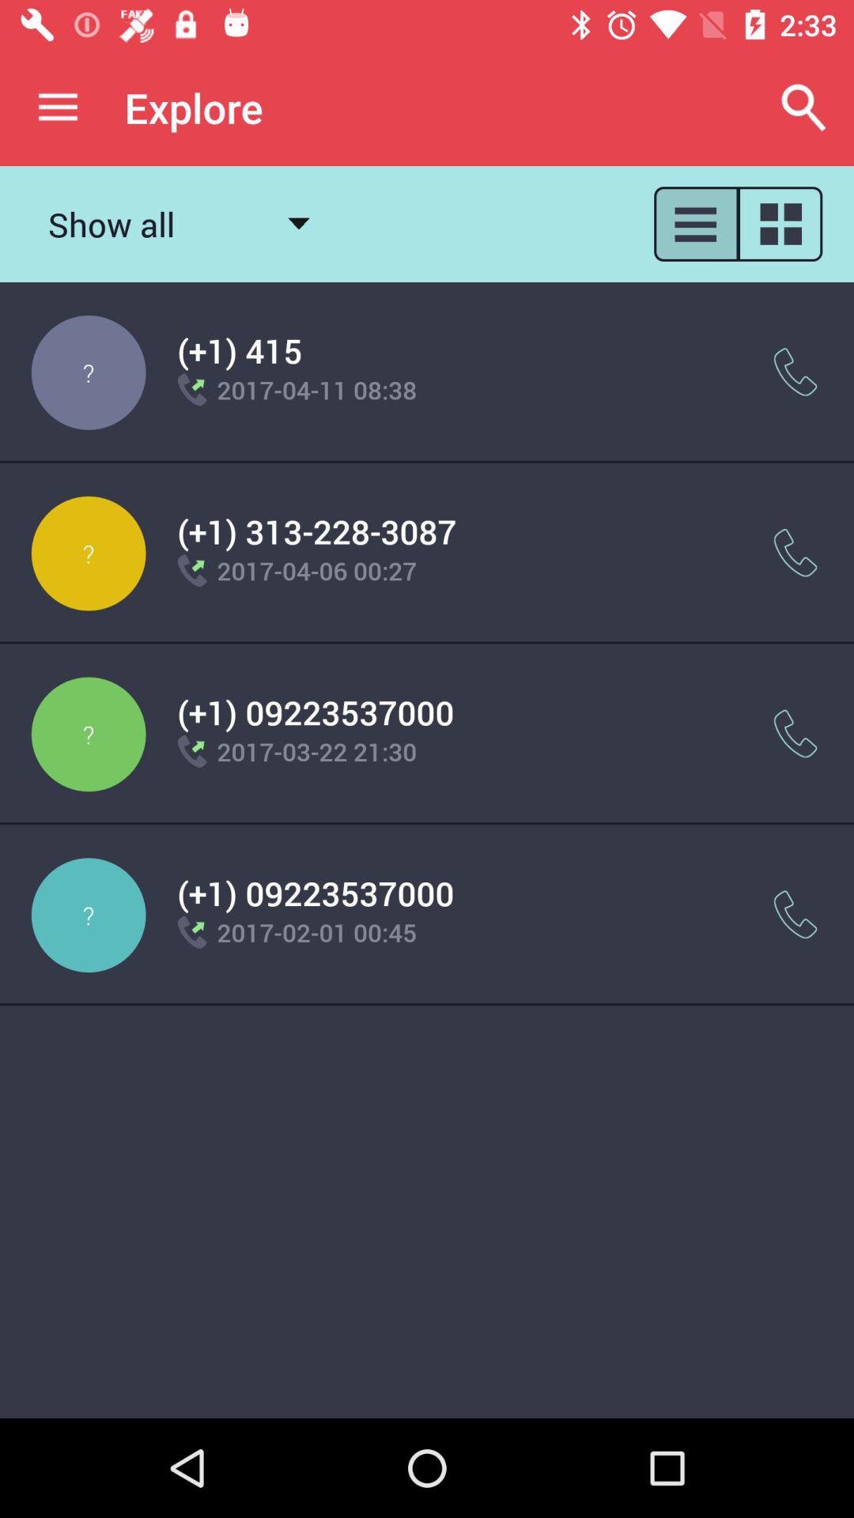 Image resolution: width=854 pixels, height=1518 pixels. What do you see at coordinates (795, 734) in the screenshot?
I see `call` at bounding box center [795, 734].